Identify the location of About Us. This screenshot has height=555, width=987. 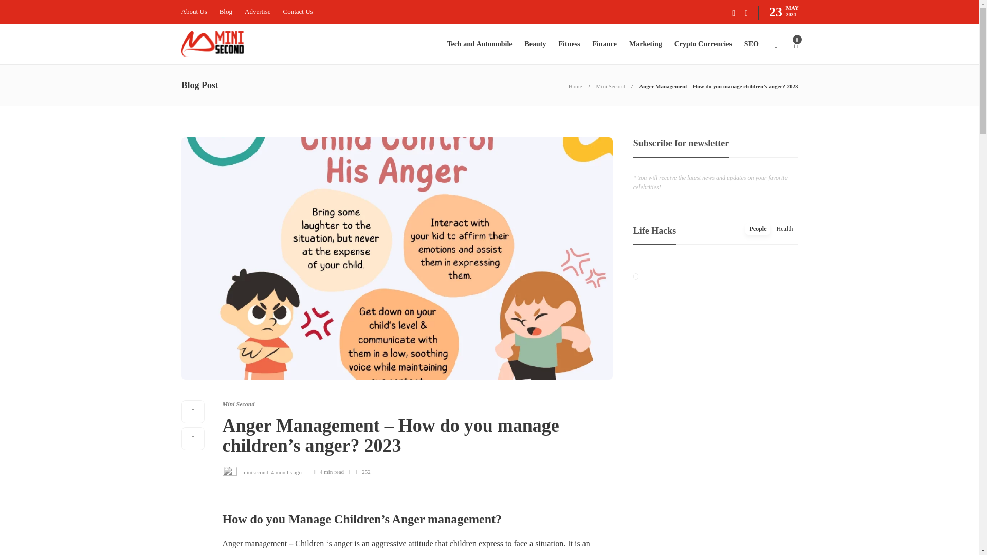
(193, 12).